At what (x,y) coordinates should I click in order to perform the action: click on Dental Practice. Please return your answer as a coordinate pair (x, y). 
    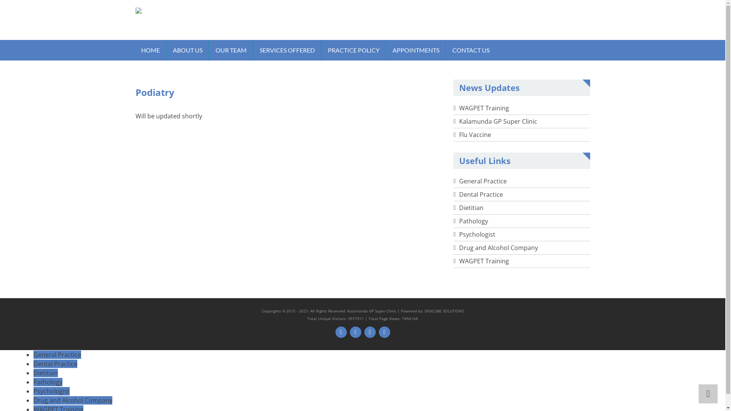
    Looking at the image, I should click on (56, 364).